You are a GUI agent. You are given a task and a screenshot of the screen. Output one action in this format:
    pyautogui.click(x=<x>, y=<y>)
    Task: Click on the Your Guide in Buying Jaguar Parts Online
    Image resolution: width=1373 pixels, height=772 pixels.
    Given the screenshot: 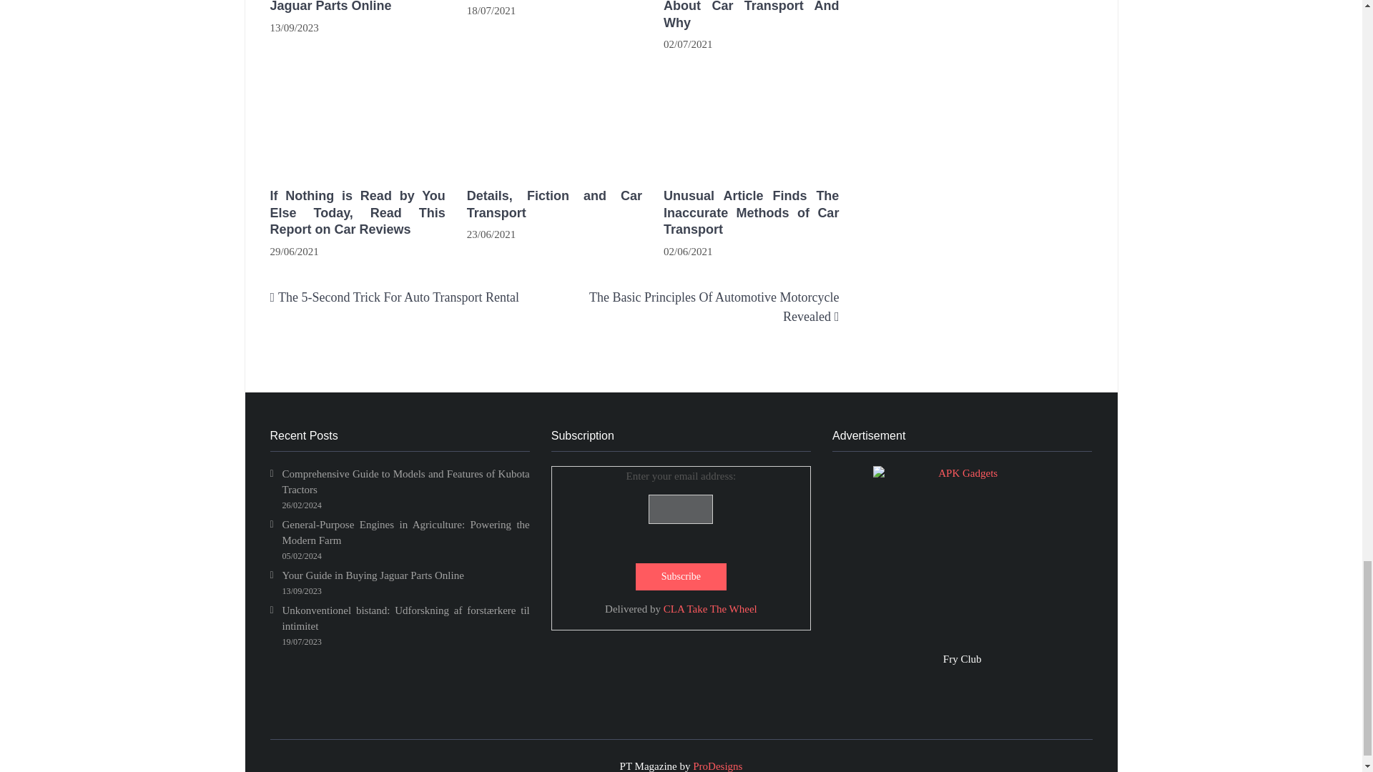 What is the action you would take?
    pyautogui.click(x=358, y=7)
    